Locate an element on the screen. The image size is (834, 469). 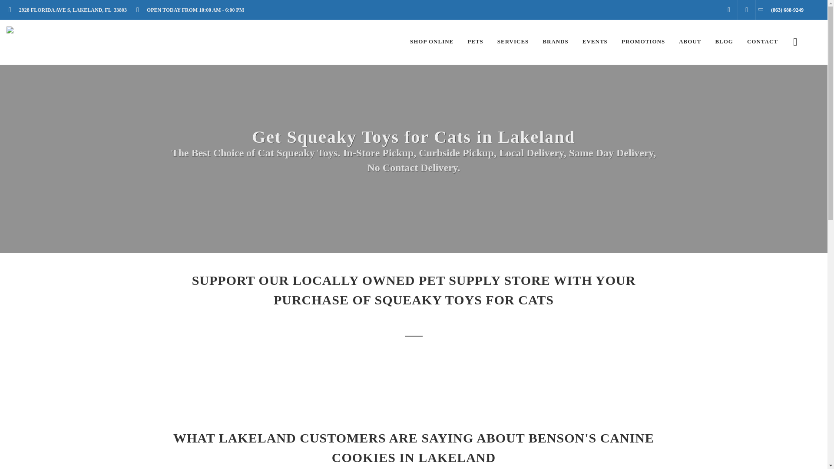
Benson's Canine Cookies Services Near Lakeland is located at coordinates (513, 42).